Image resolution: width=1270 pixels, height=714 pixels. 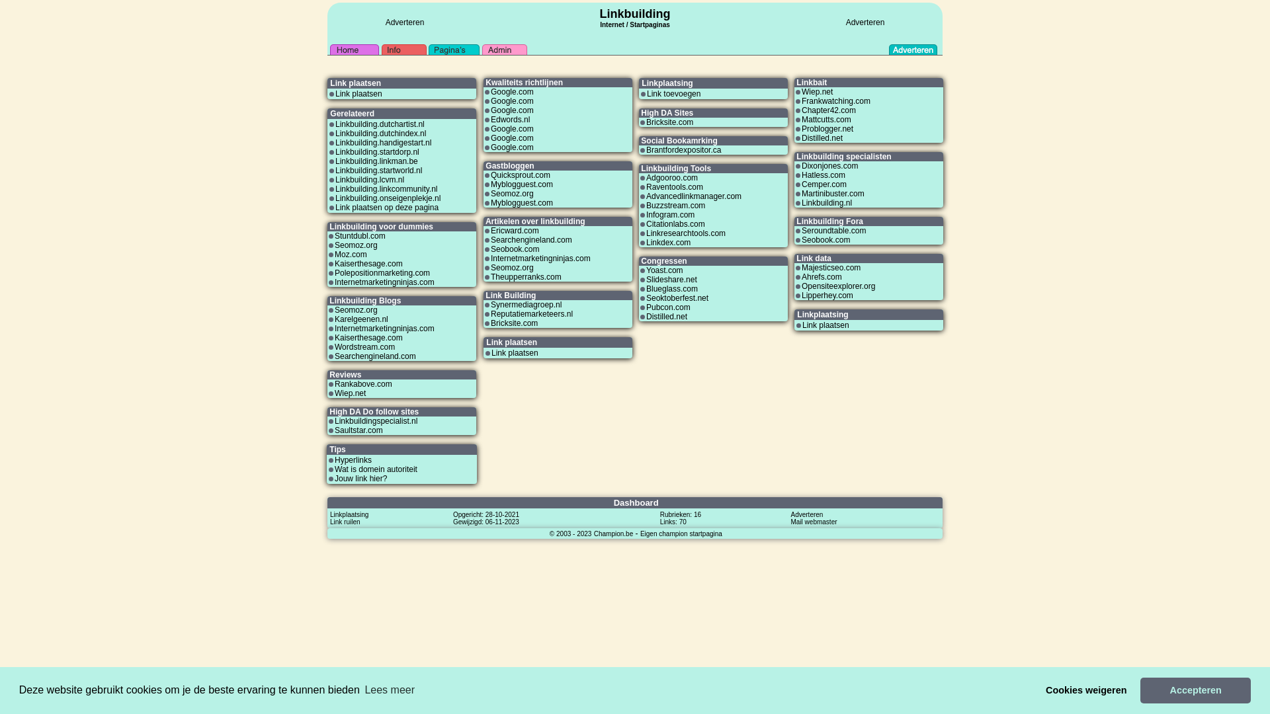 I want to click on Link plaatsen, so click(x=825, y=325).